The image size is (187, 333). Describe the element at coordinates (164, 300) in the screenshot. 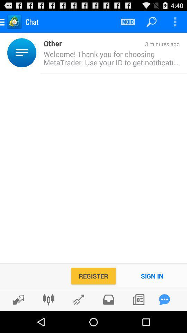

I see `select to start a chat` at that location.